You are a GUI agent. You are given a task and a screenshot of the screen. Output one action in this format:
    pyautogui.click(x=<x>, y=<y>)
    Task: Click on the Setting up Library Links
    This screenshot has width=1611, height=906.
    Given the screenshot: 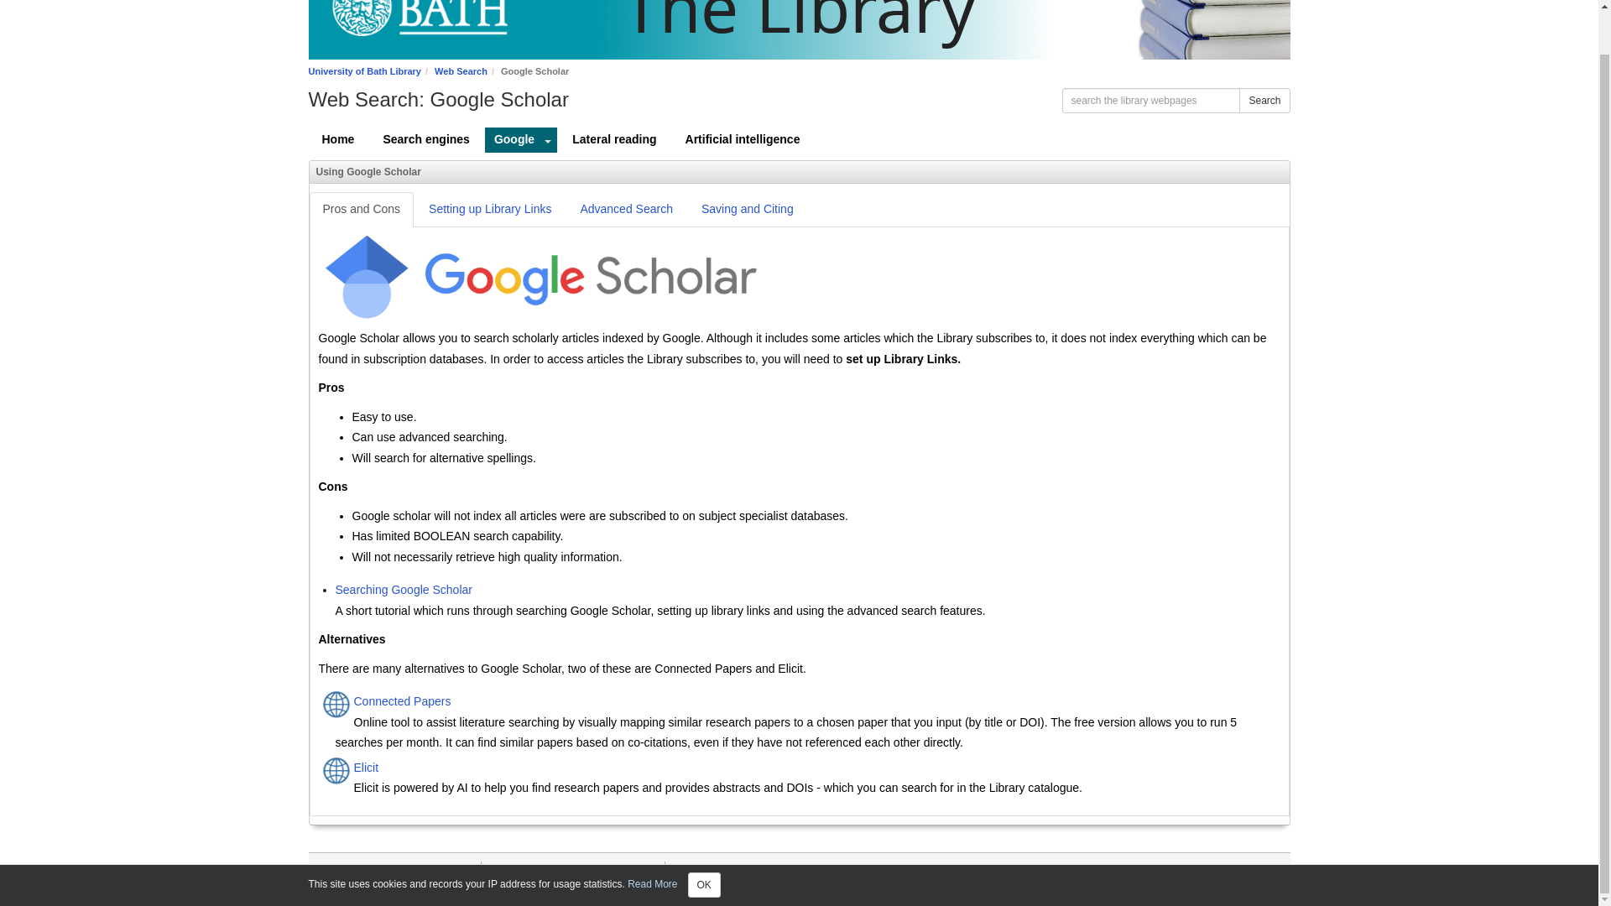 What is the action you would take?
    pyautogui.click(x=490, y=210)
    